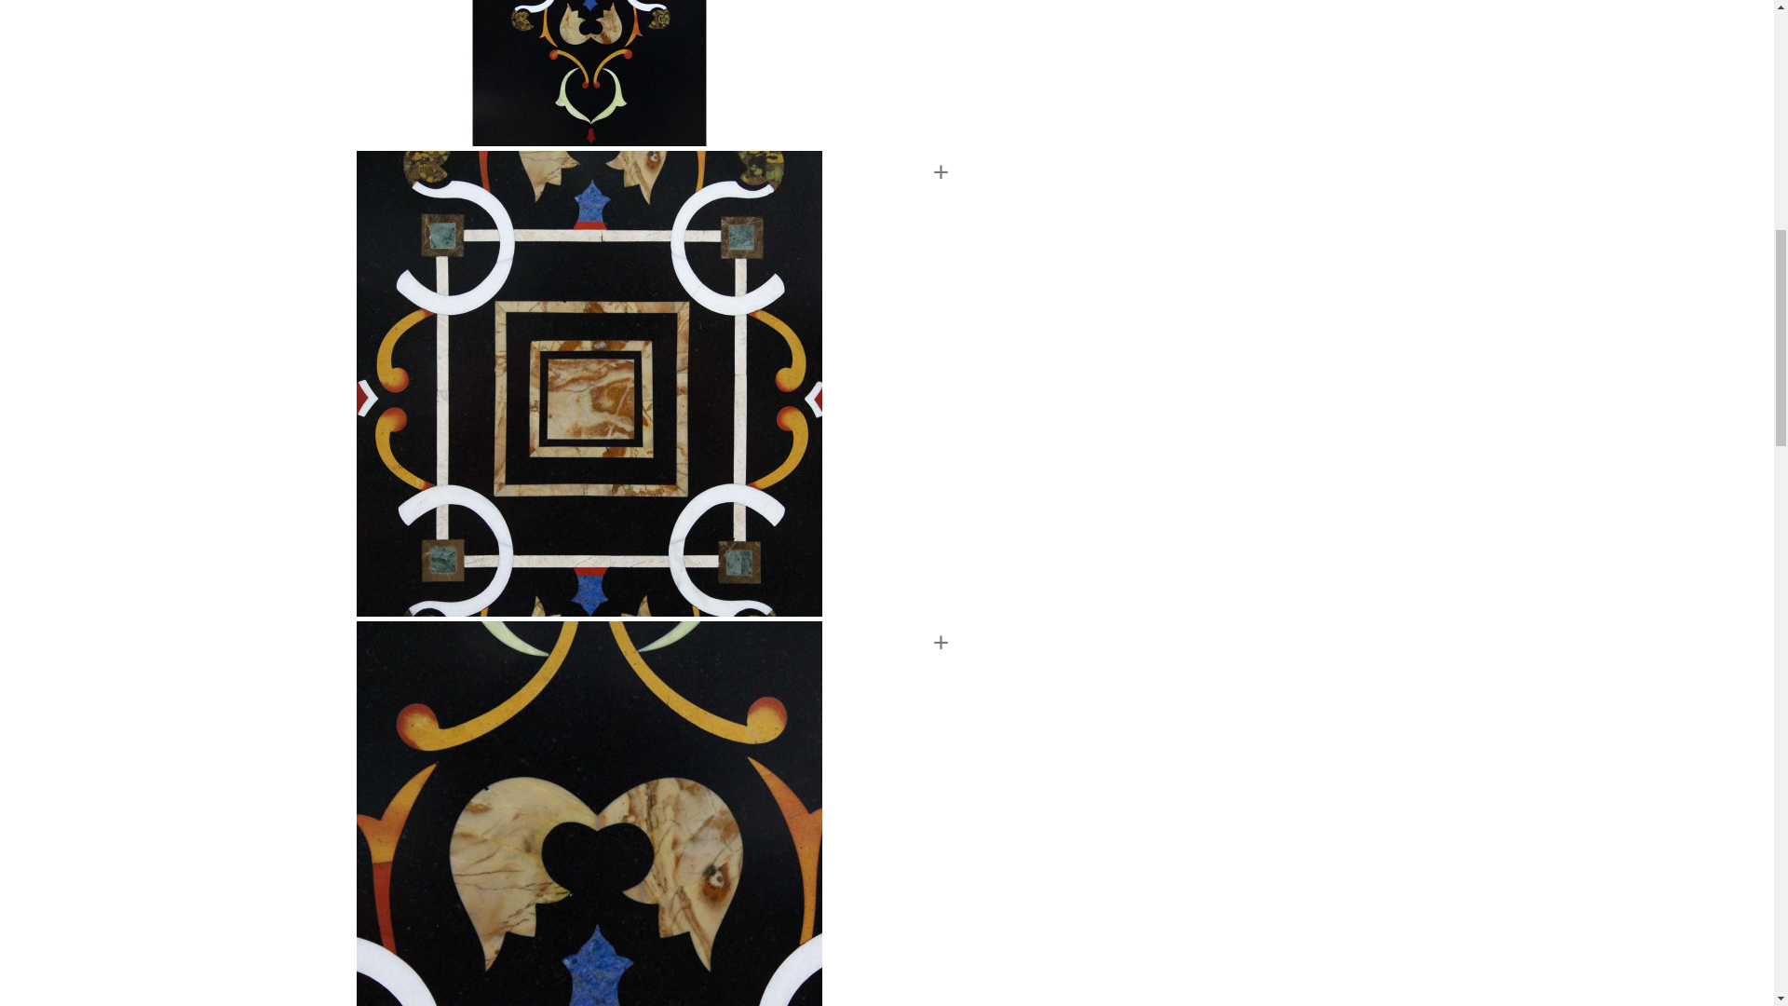 The height and width of the screenshot is (1006, 1788). I want to click on  Vintage Art Black Marble Coffee Table For Outdoor, so click(659, 73).